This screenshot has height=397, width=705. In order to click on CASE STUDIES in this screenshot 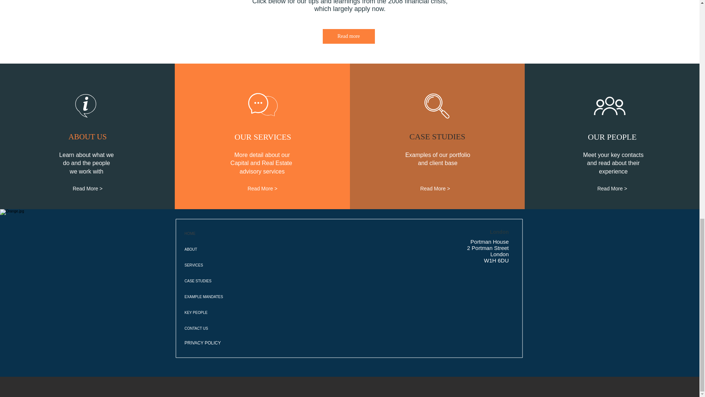, I will do `click(242, 281)`.